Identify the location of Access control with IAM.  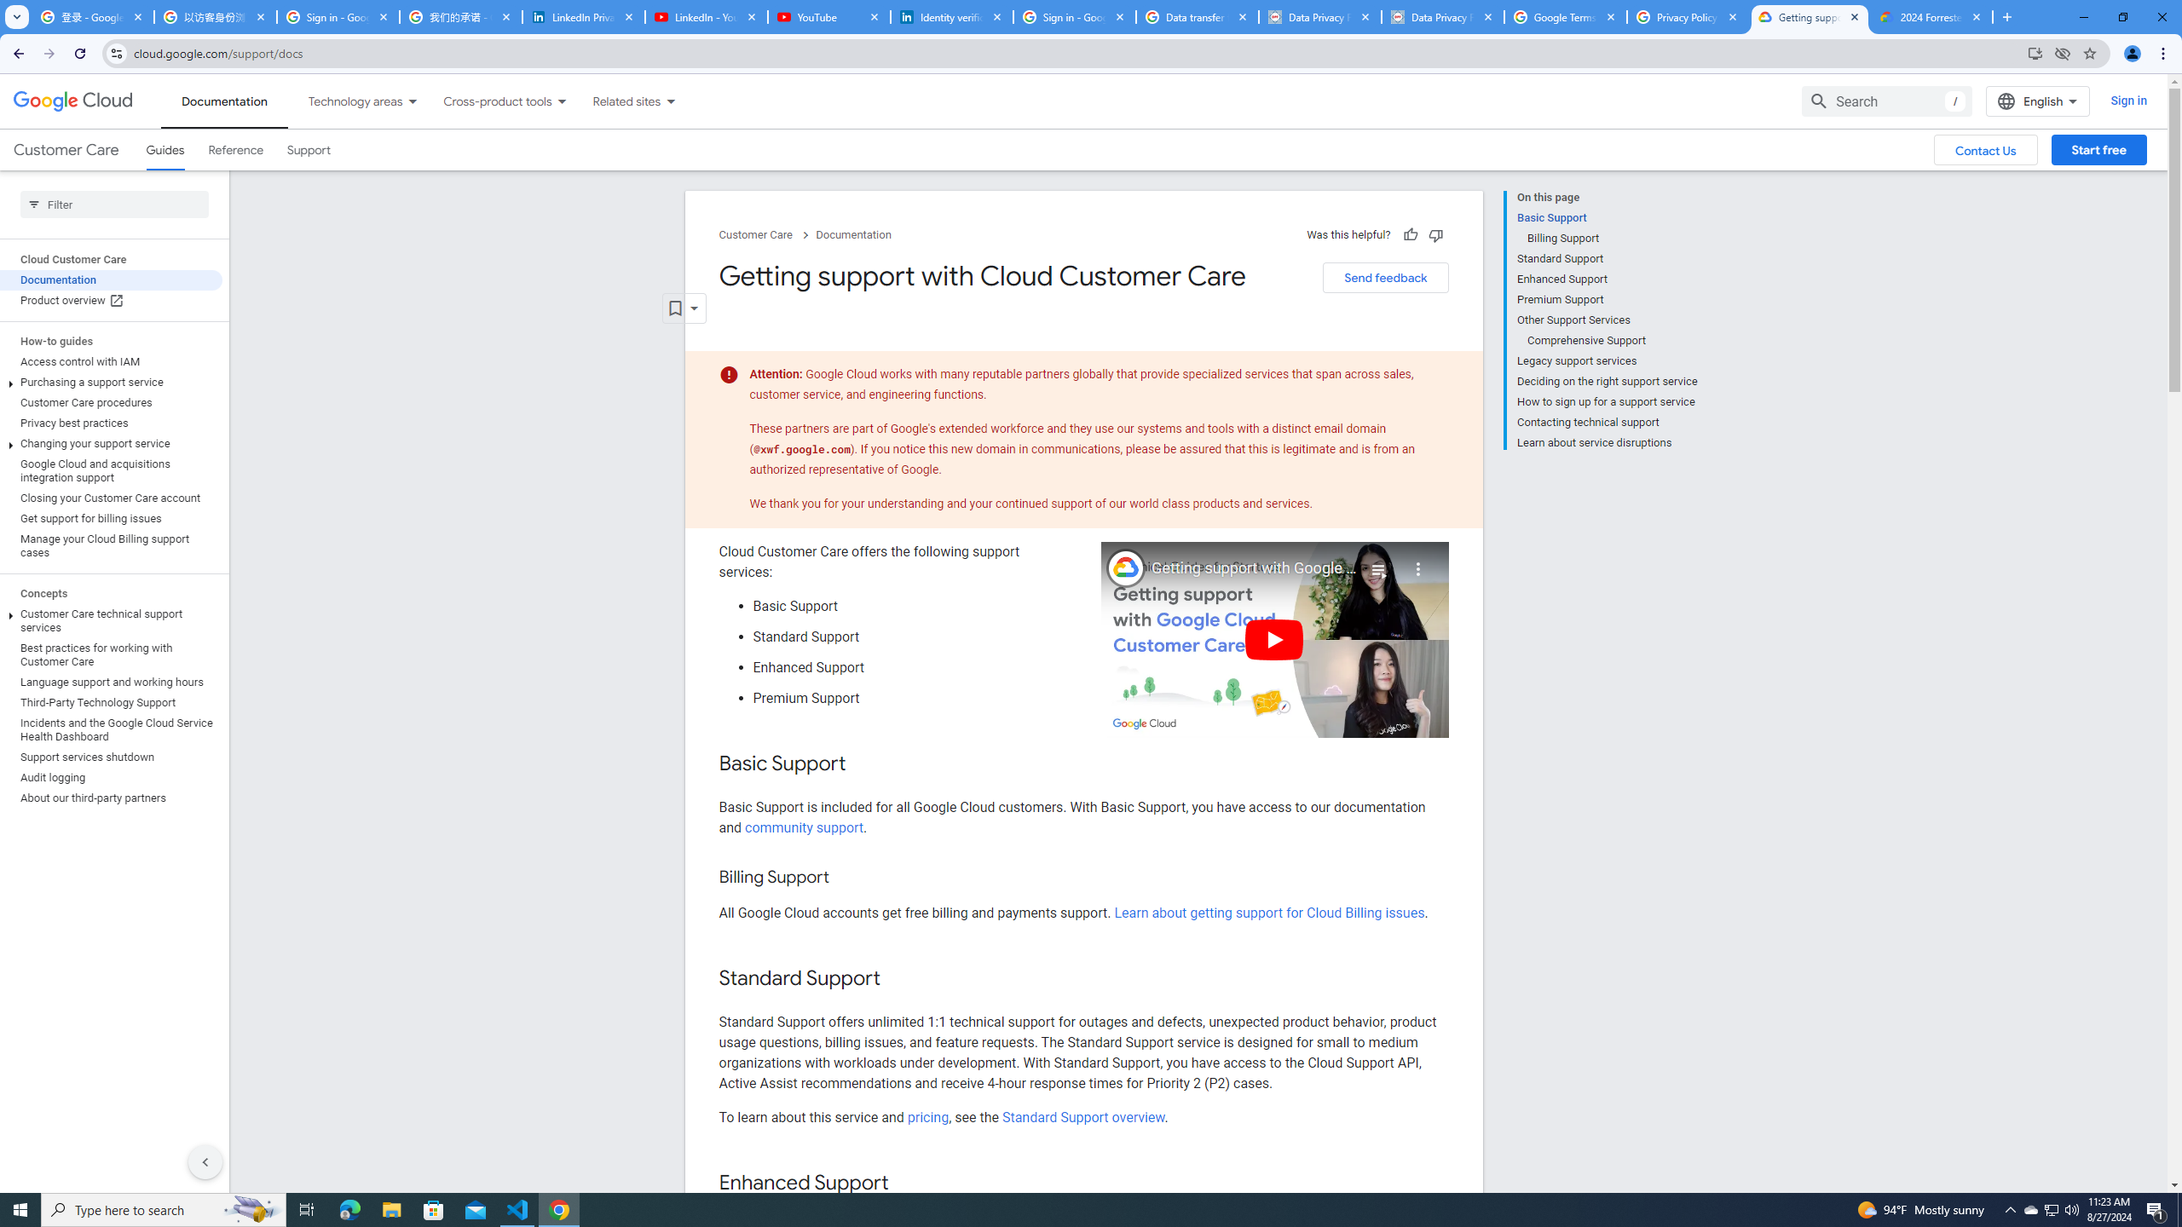
(111, 361).